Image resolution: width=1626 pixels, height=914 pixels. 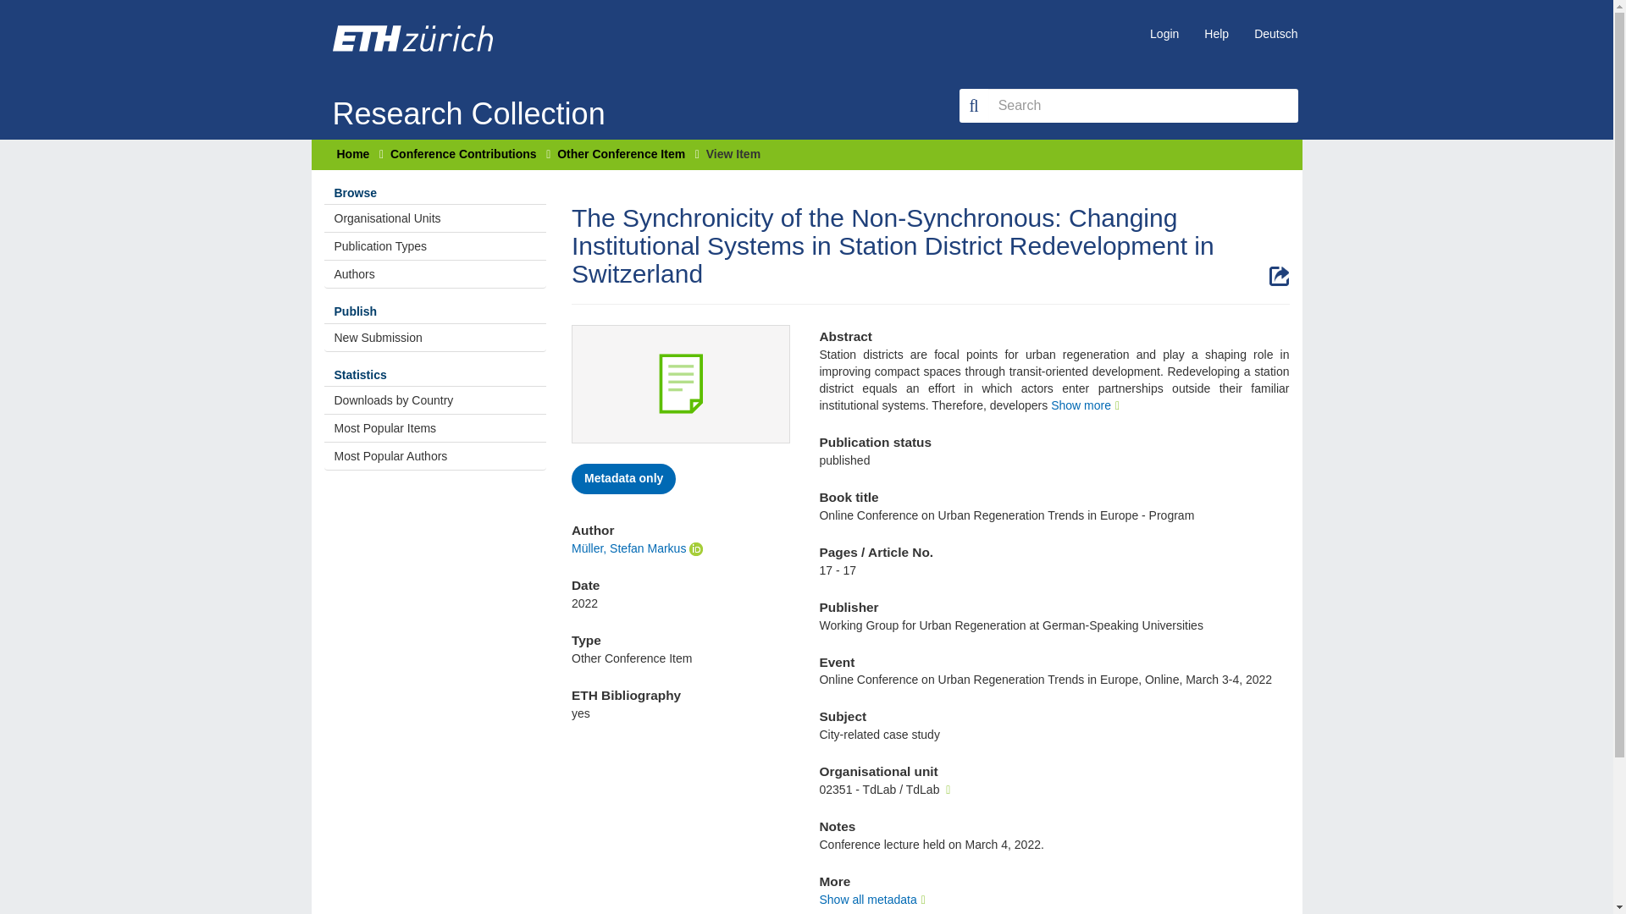 What do you see at coordinates (1152, 34) in the screenshot?
I see `Login` at bounding box center [1152, 34].